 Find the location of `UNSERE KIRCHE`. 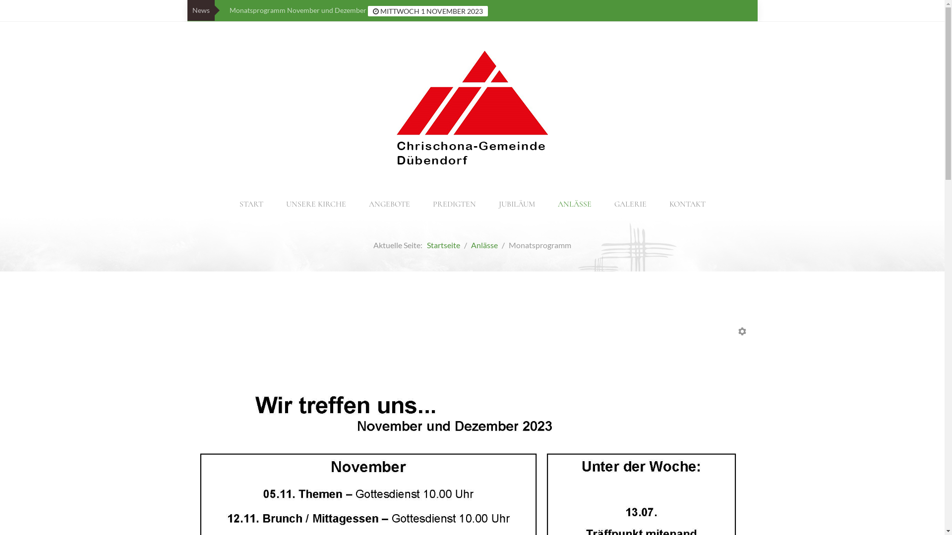

UNSERE KIRCHE is located at coordinates (315, 204).